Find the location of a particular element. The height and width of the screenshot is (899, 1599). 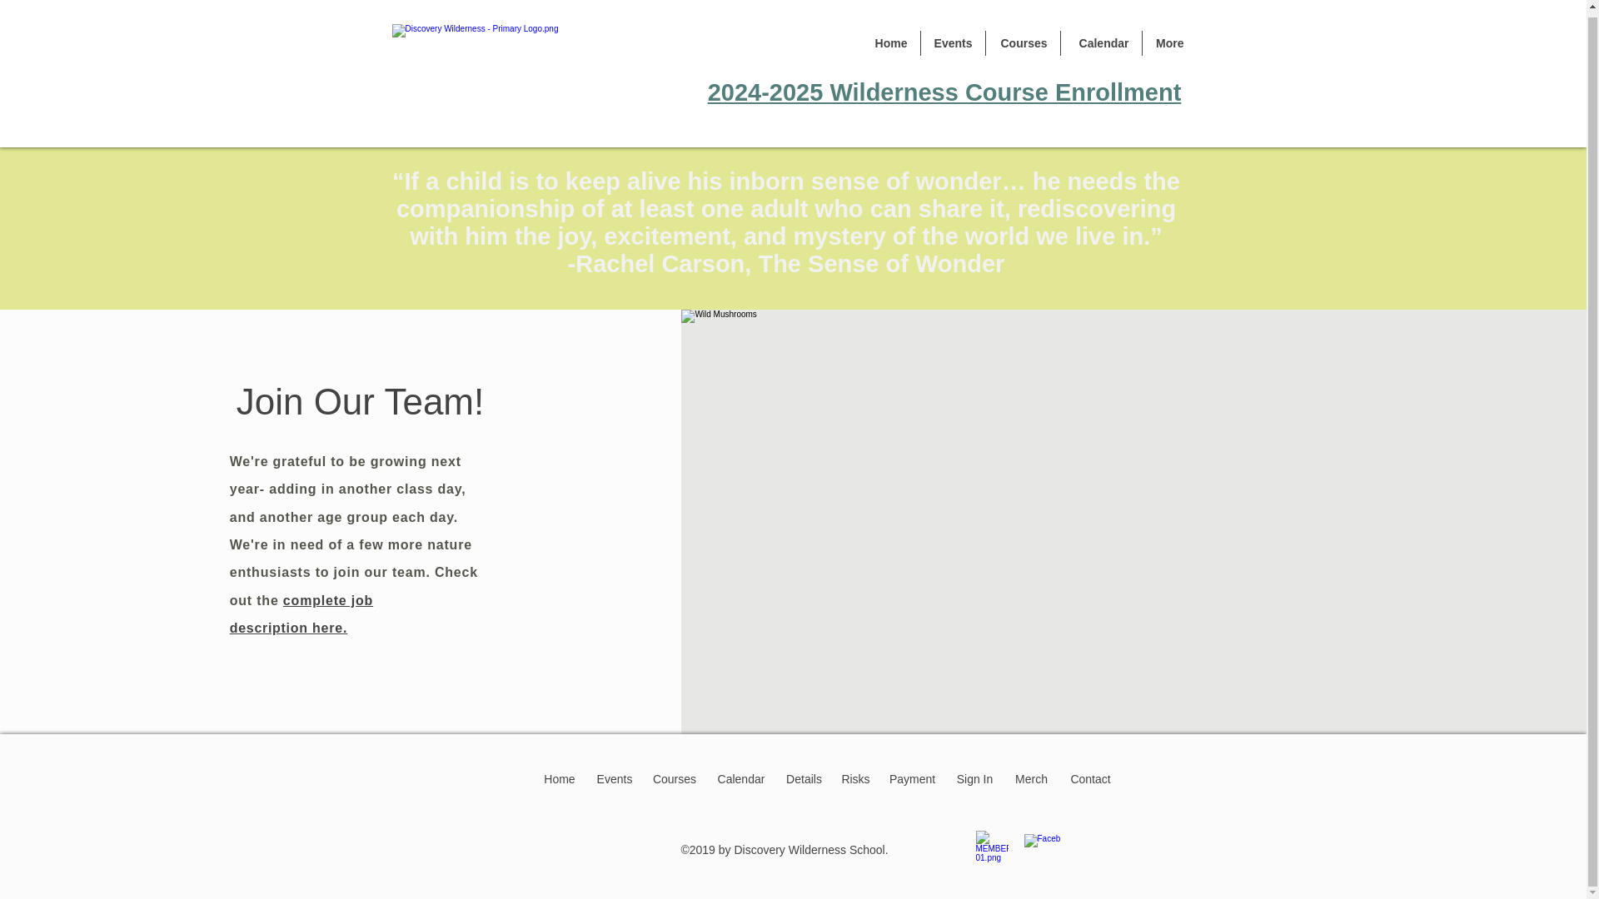

Calendar is located at coordinates (1101, 38).